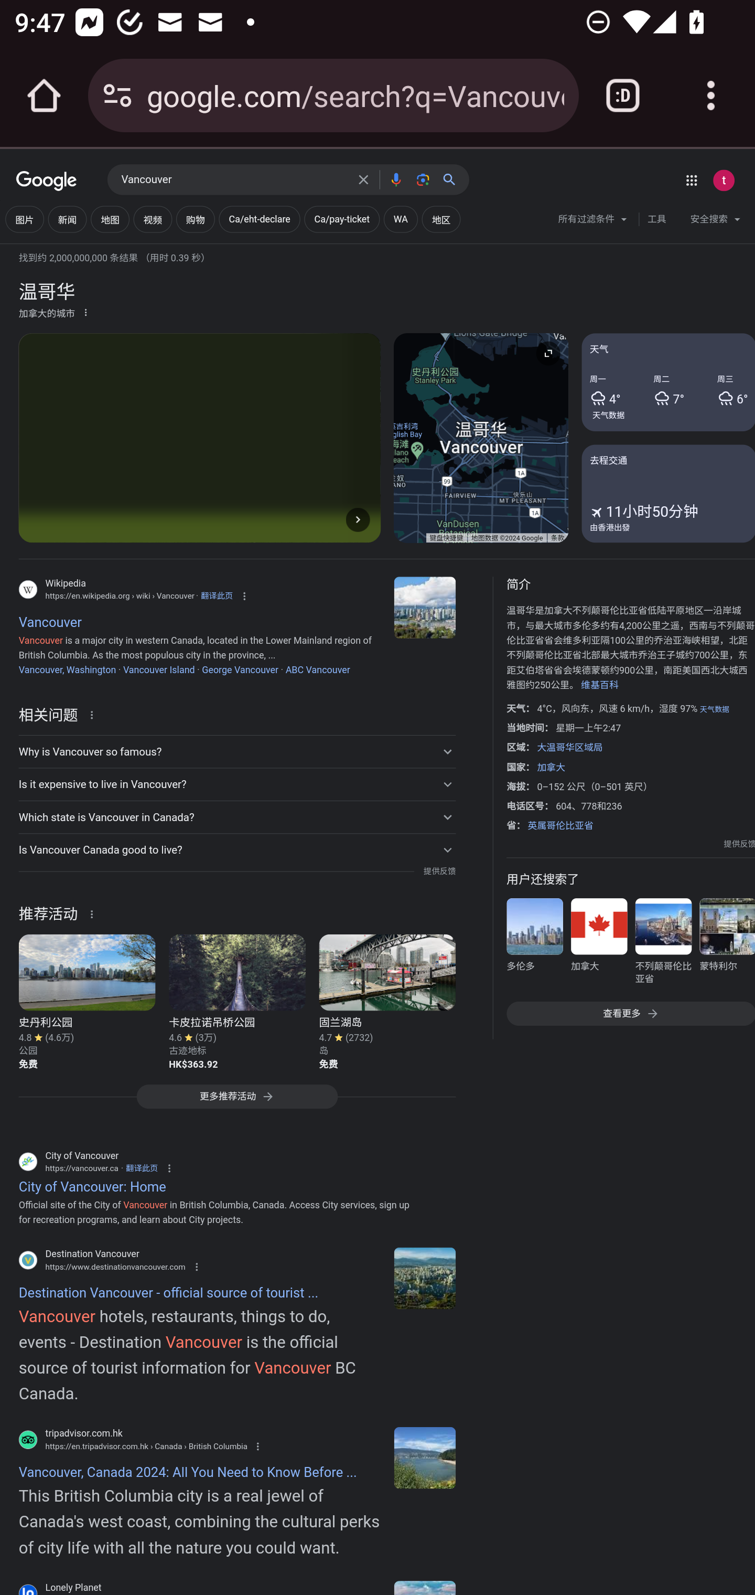  What do you see at coordinates (47, 182) in the screenshot?
I see `Google` at bounding box center [47, 182].